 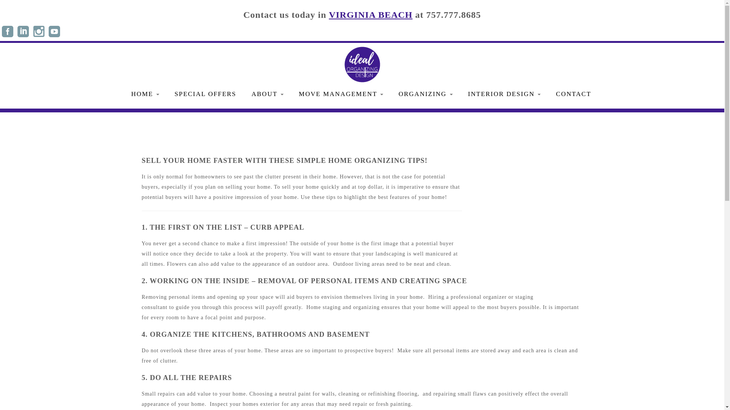 I want to click on ABOUT, so click(x=268, y=94).